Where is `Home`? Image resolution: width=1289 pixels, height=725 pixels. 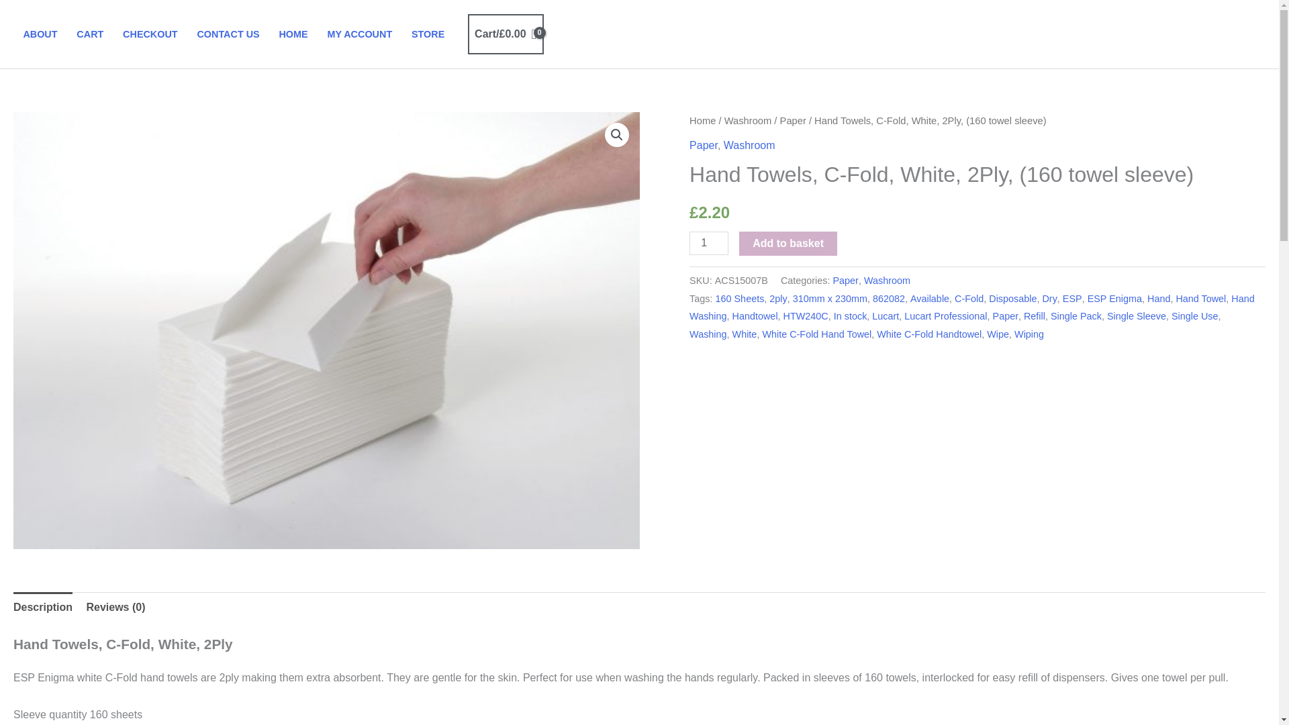
Home is located at coordinates (702, 120).